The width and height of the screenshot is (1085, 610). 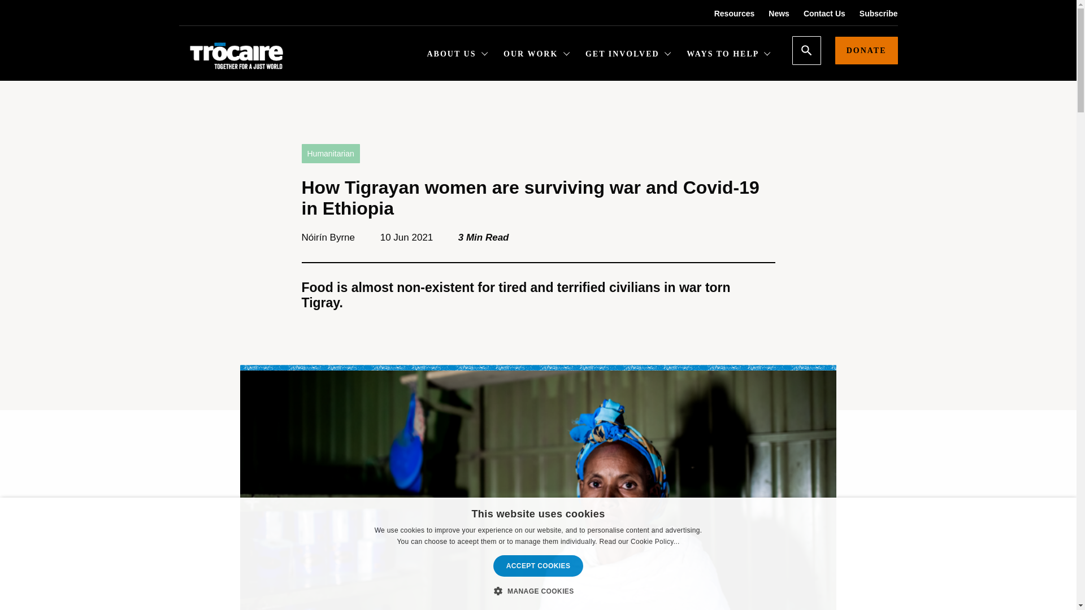 What do you see at coordinates (537, 55) in the screenshot?
I see `OUR WORK` at bounding box center [537, 55].